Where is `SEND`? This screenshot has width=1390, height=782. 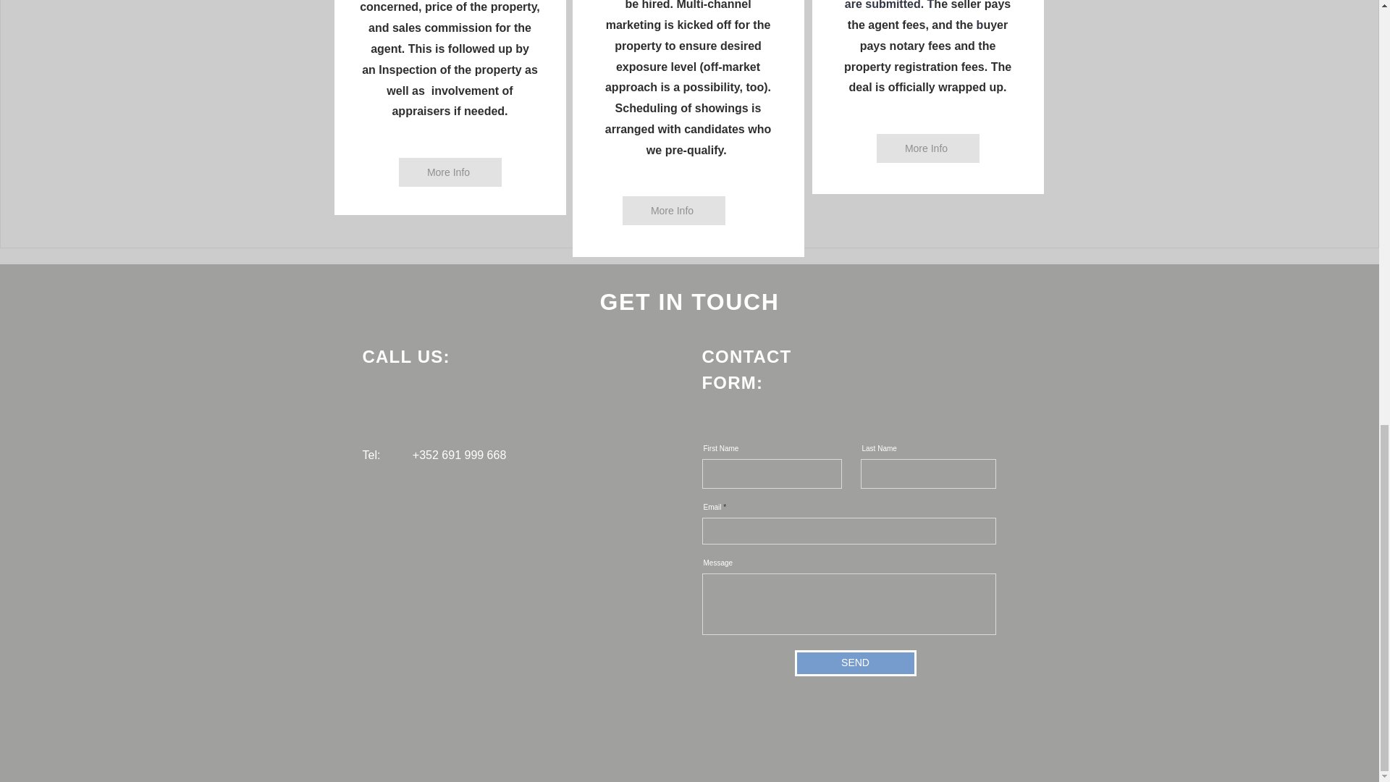
SEND is located at coordinates (856, 663).